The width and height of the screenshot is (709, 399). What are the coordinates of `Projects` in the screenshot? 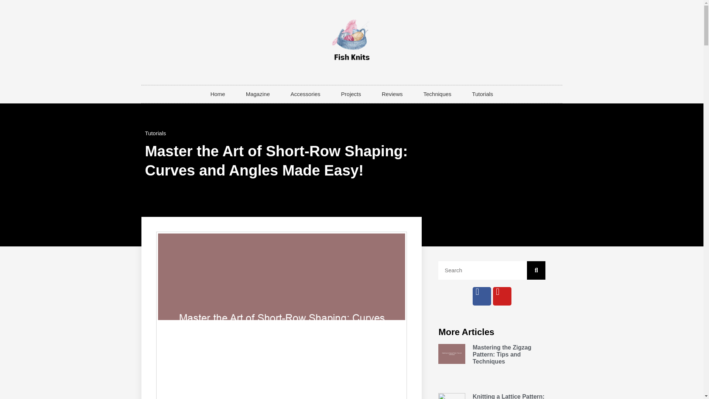 It's located at (351, 94).